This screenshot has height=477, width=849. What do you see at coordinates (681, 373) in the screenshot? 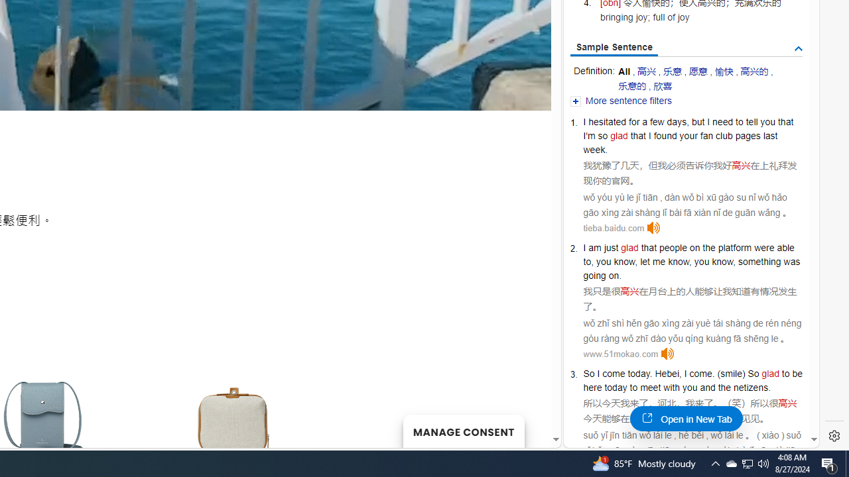
I see `,` at bounding box center [681, 373].